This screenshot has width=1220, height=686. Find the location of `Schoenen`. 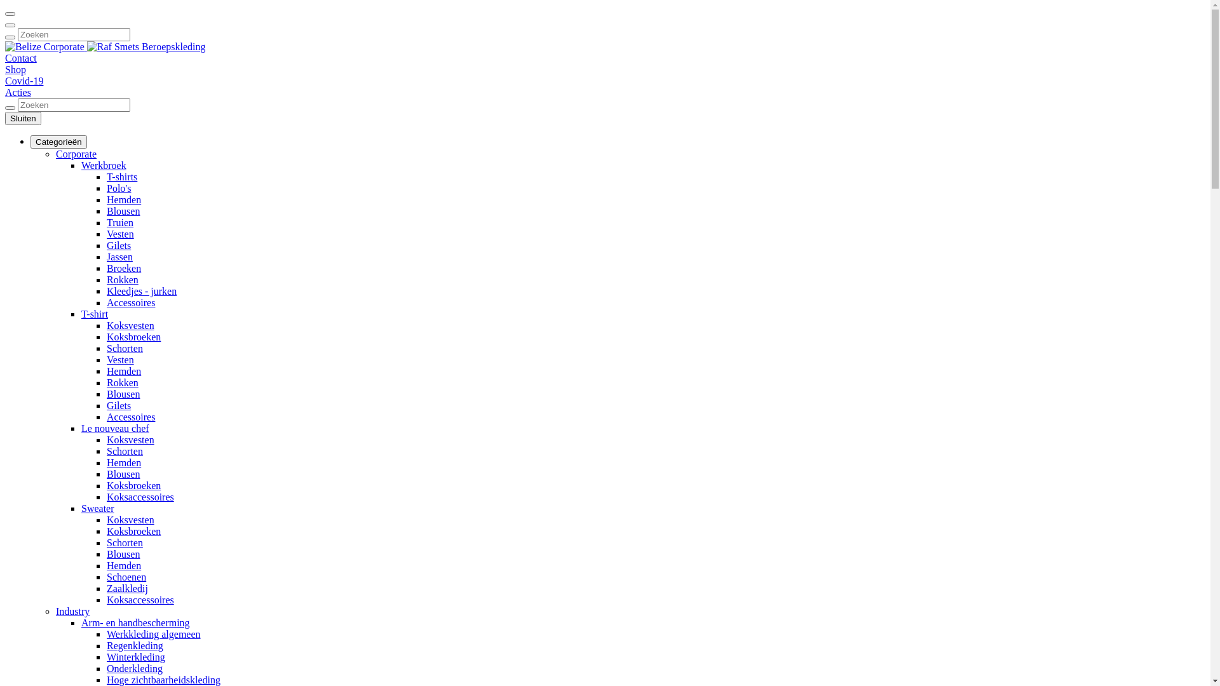

Schoenen is located at coordinates (126, 577).